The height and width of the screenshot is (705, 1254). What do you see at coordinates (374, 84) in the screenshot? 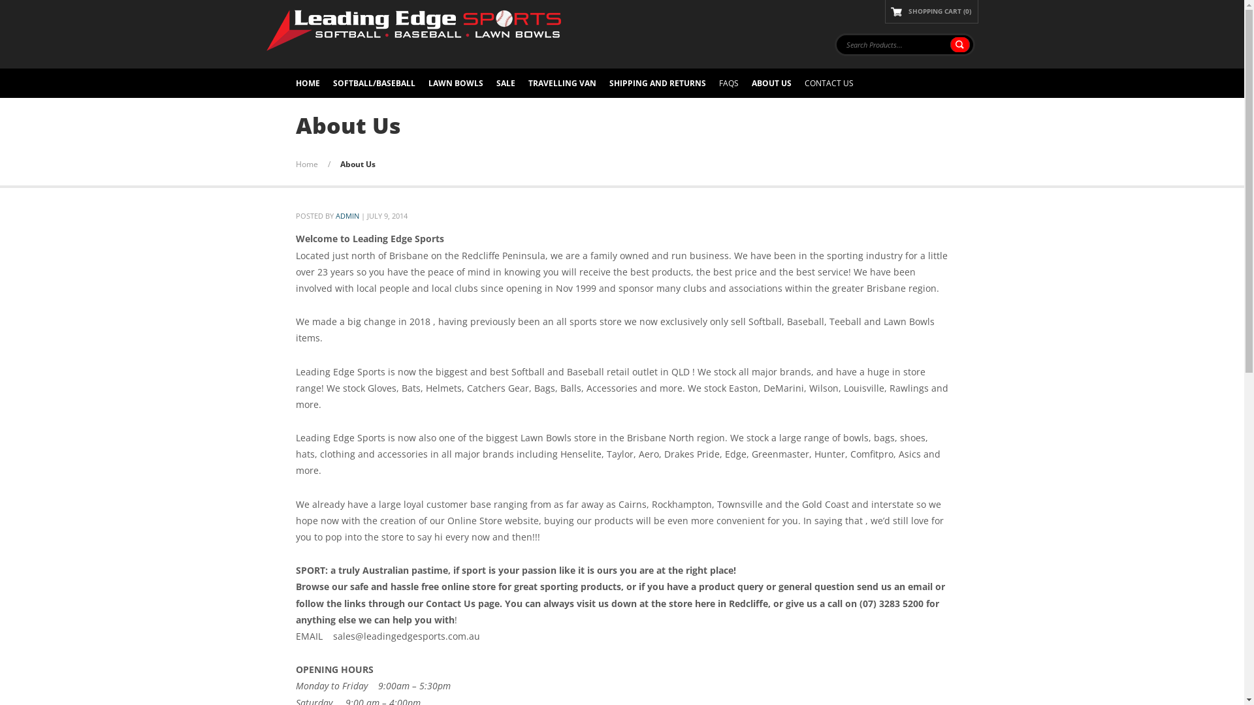
I see `SOFTBALL/BASEBALL` at bounding box center [374, 84].